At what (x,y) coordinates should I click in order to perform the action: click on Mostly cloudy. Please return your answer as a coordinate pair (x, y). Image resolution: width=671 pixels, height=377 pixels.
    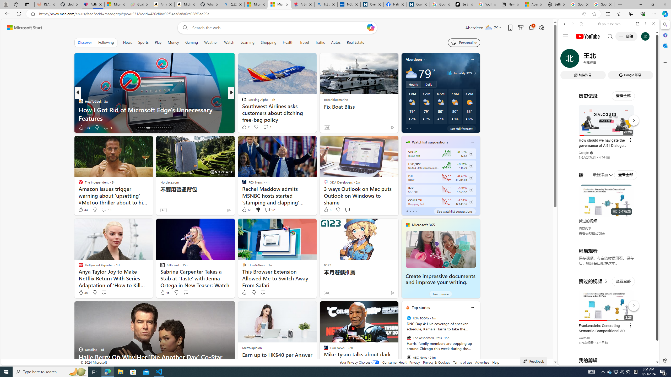
    Looking at the image, I should click on (411, 73).